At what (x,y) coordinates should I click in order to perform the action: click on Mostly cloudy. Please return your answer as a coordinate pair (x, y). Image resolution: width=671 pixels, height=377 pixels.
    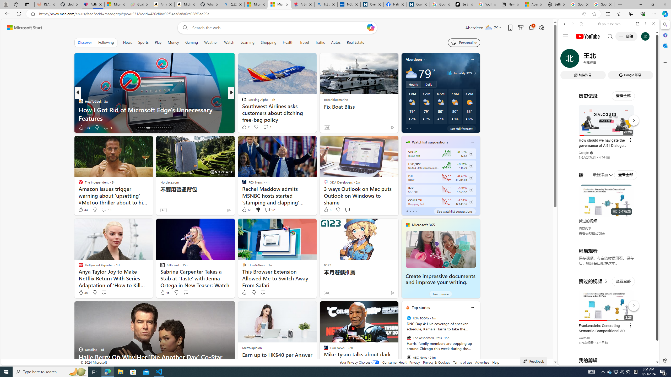
    Looking at the image, I should click on (411, 73).